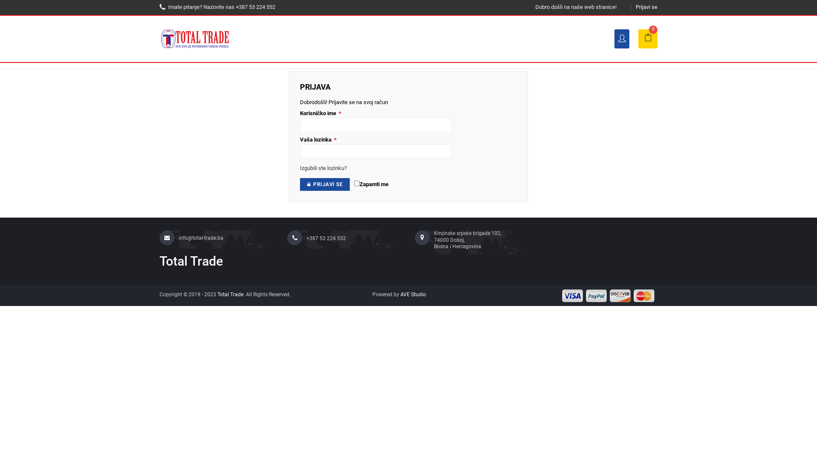 The width and height of the screenshot is (817, 459). Describe the element at coordinates (323, 168) in the screenshot. I see `Izgubili ste lozinku?` at that location.